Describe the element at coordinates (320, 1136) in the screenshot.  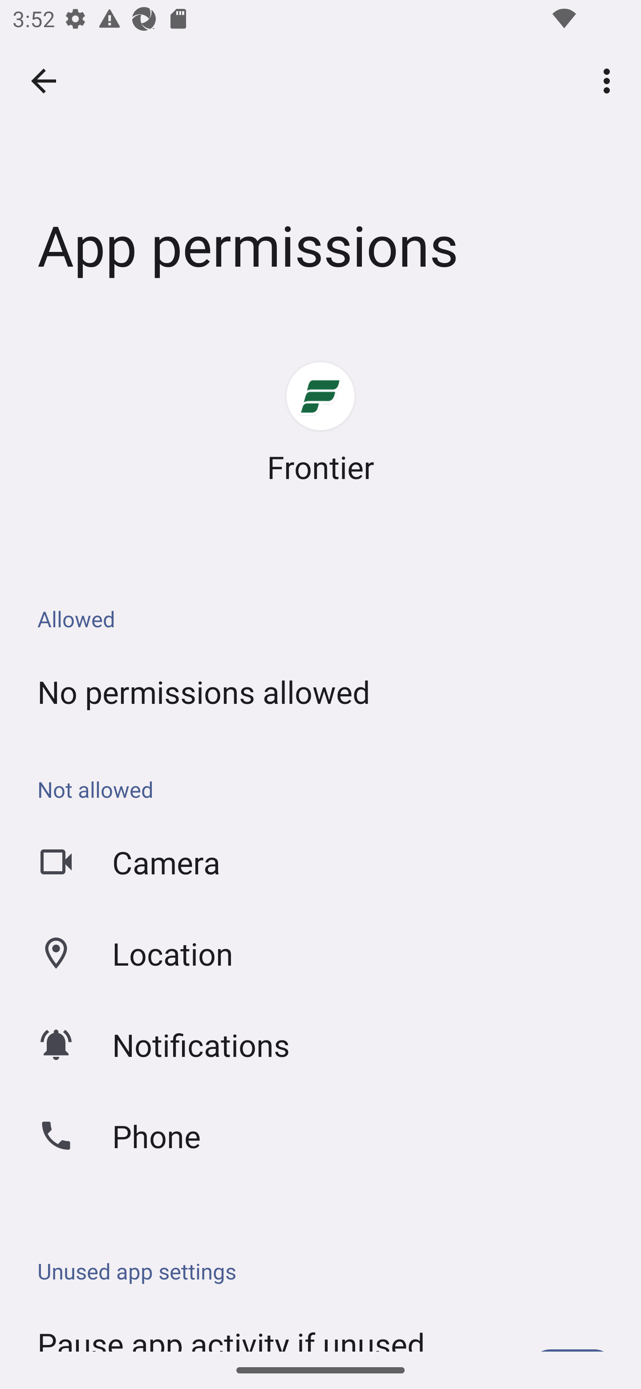
I see `Phone` at that location.